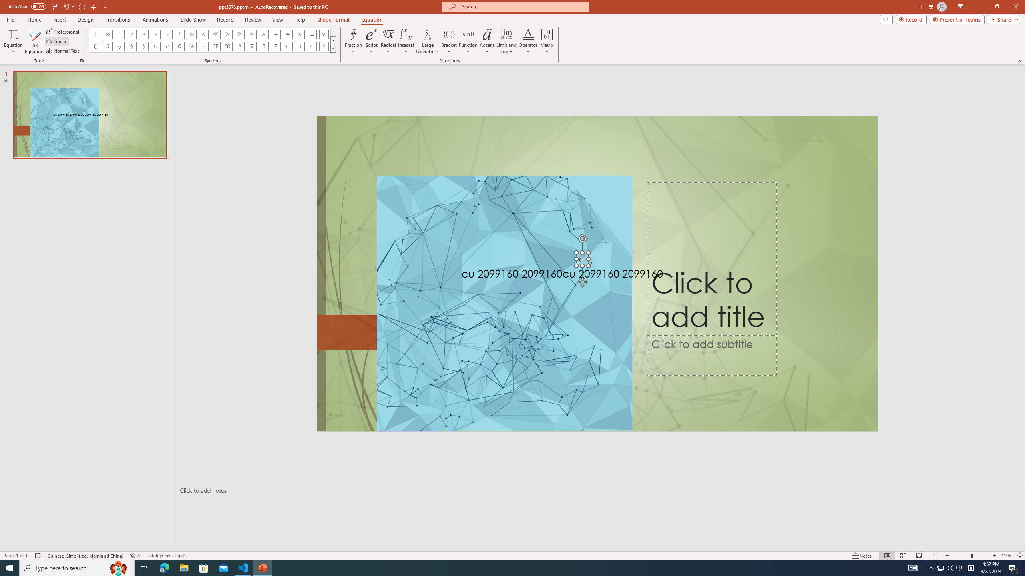 This screenshot has height=576, width=1025. What do you see at coordinates (252, 46) in the screenshot?
I see `Equation Symbol Nabla` at bounding box center [252, 46].